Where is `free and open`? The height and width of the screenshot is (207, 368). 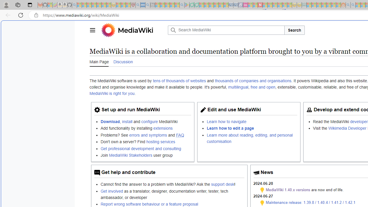 free and open is located at coordinates (263, 87).